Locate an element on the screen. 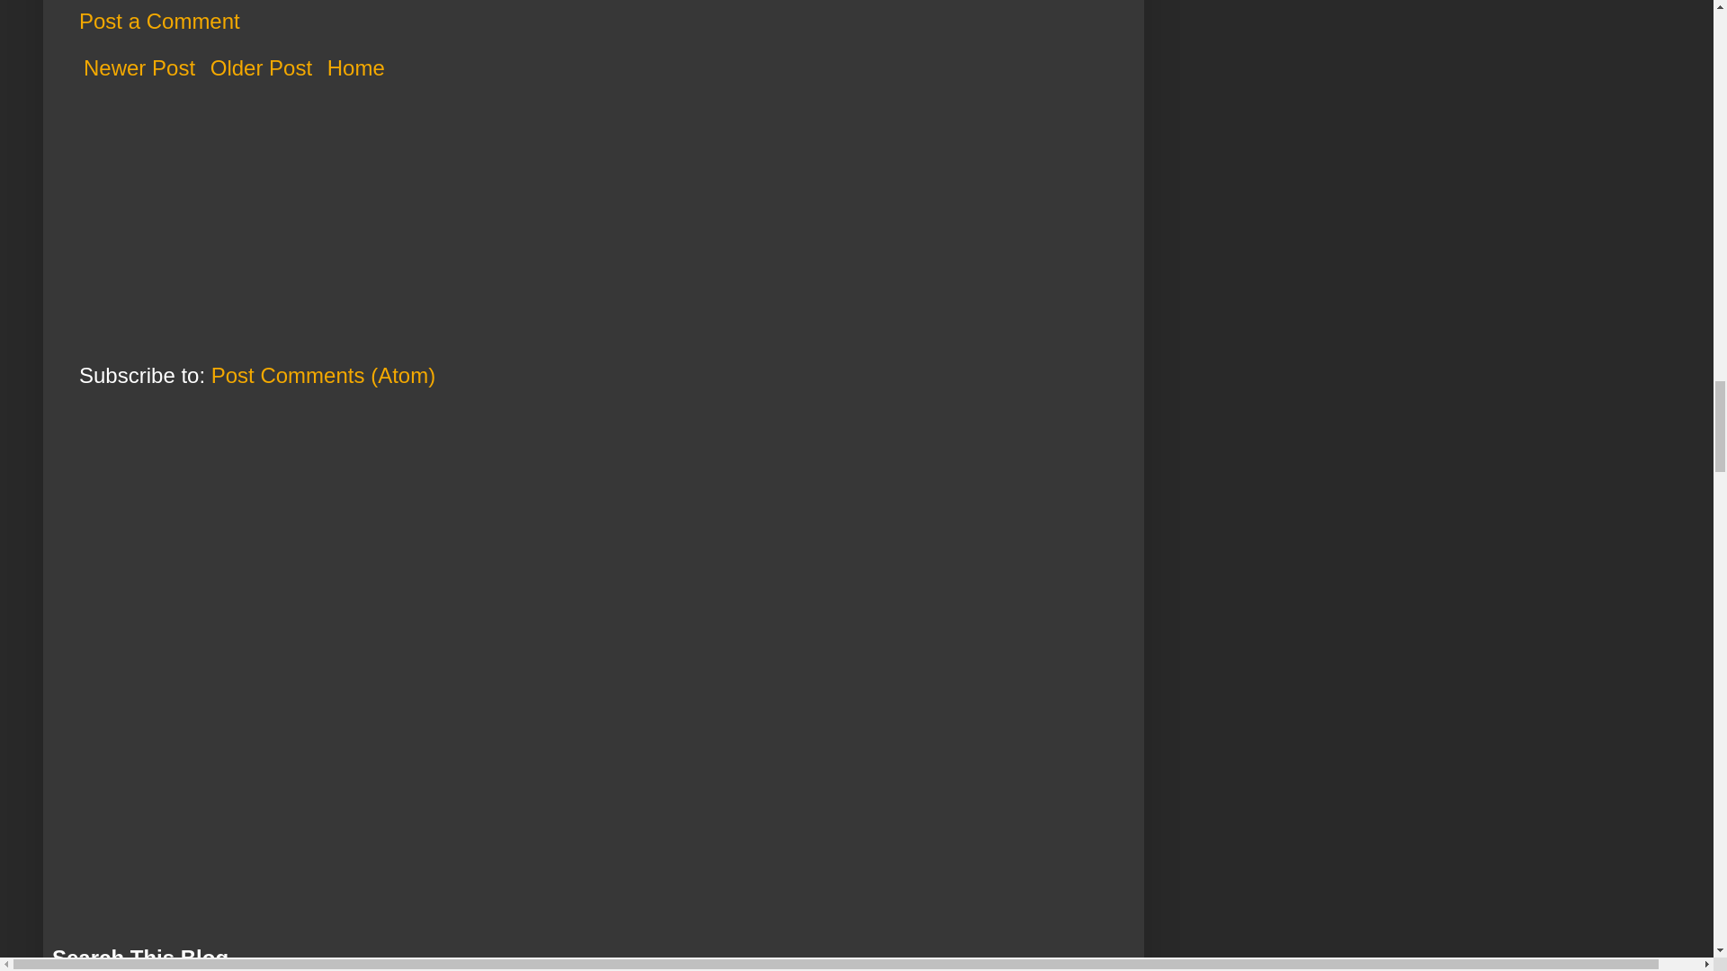  Post a Comment is located at coordinates (159, 20).